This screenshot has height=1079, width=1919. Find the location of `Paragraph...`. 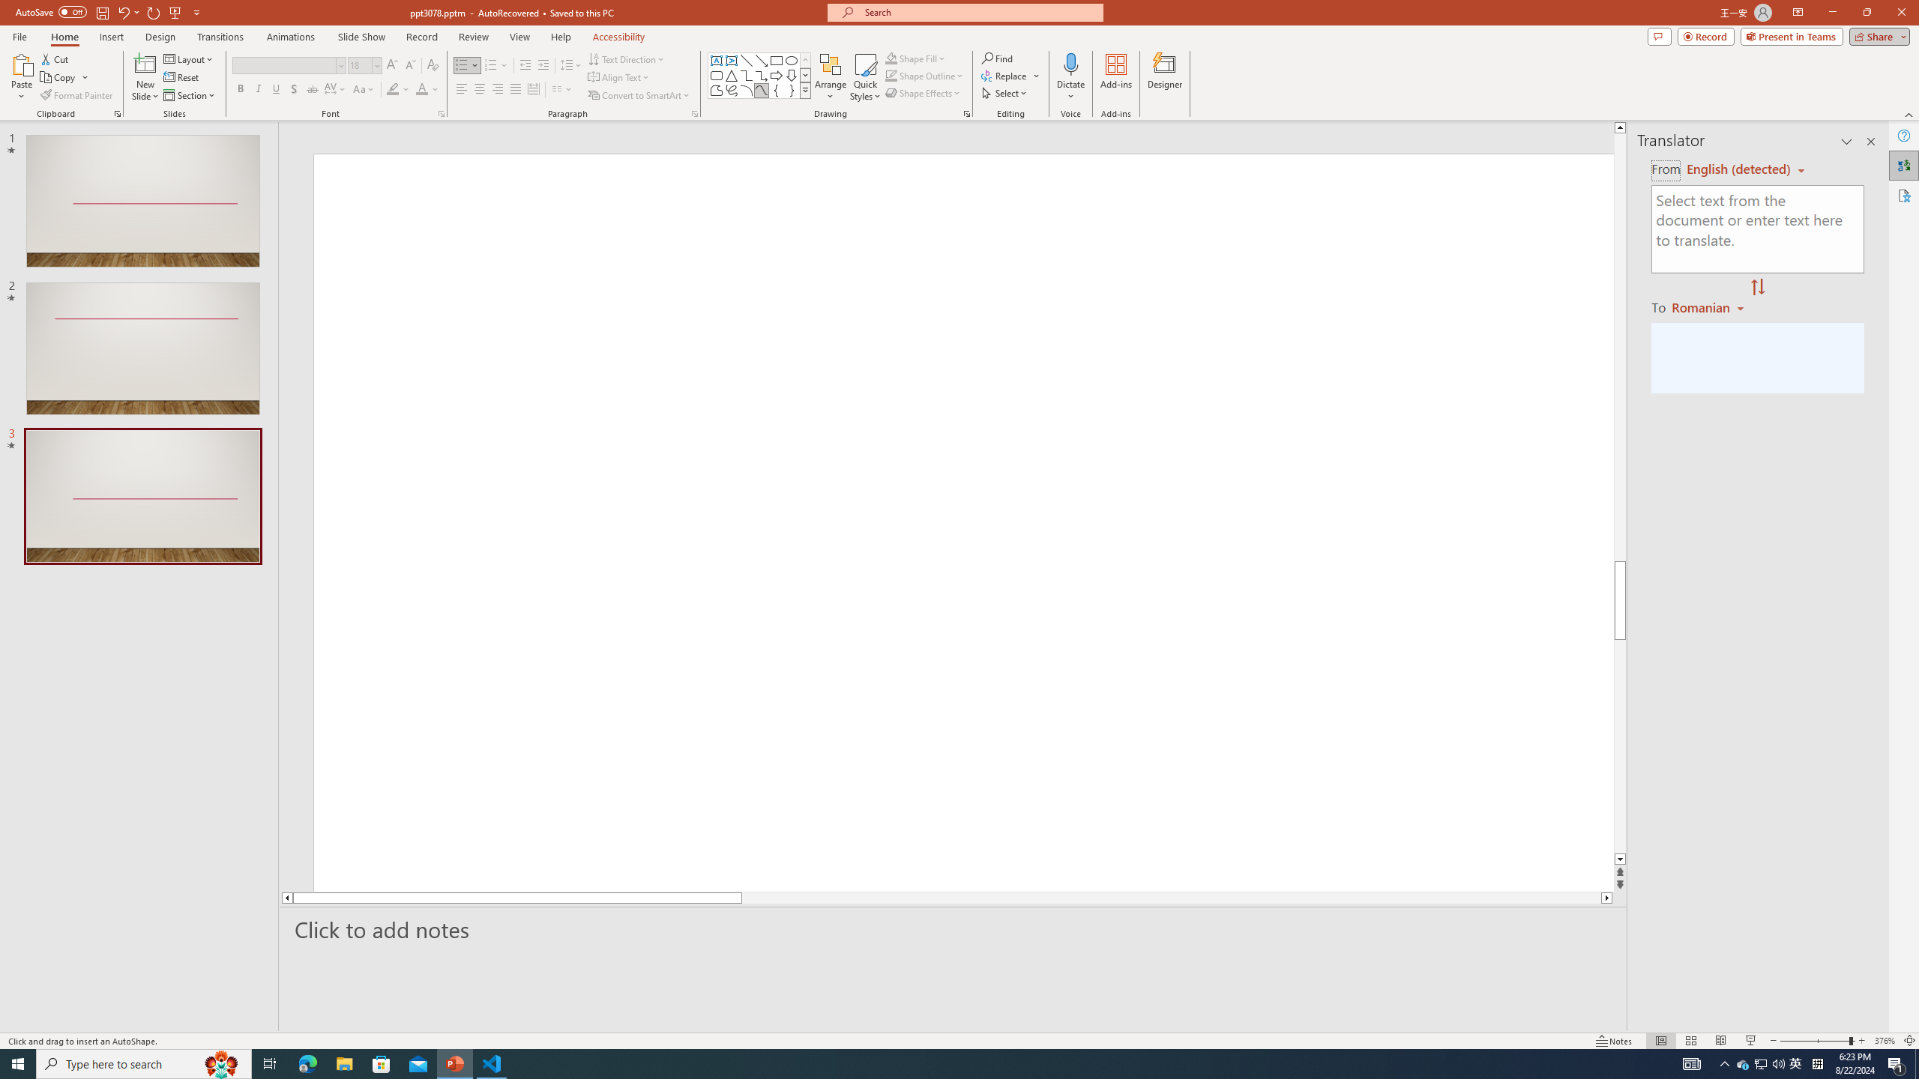

Paragraph... is located at coordinates (694, 114).